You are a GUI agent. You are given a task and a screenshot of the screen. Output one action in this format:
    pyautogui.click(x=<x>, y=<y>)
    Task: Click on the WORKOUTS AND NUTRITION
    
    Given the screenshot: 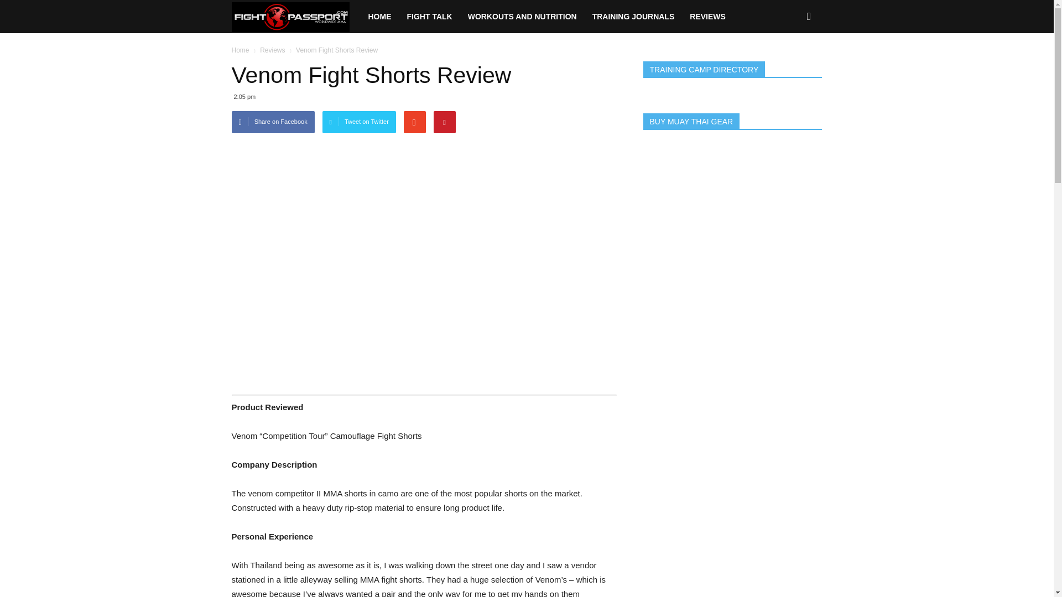 What is the action you would take?
    pyautogui.click(x=522, y=17)
    